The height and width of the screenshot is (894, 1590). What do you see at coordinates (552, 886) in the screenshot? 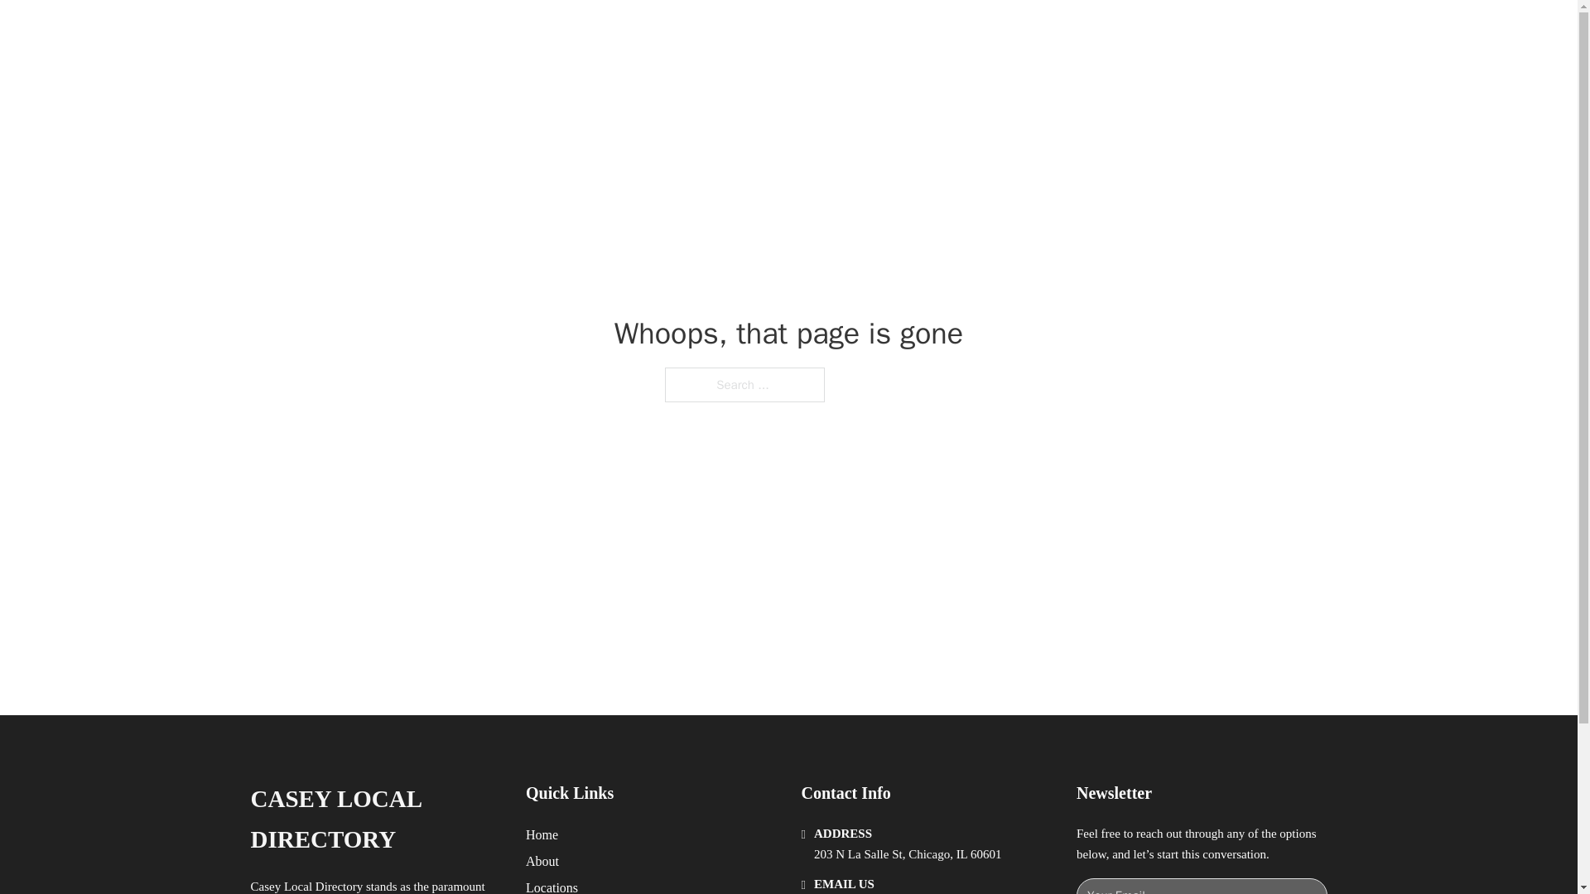
I see `Locations` at bounding box center [552, 886].